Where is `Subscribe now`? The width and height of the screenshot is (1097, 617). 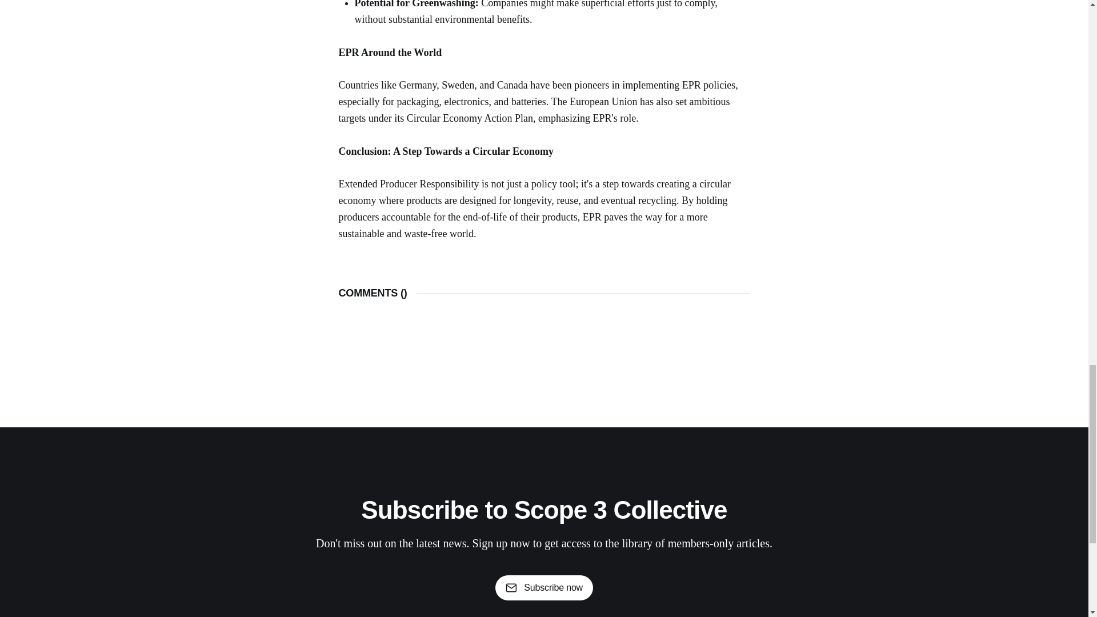
Subscribe now is located at coordinates (544, 587).